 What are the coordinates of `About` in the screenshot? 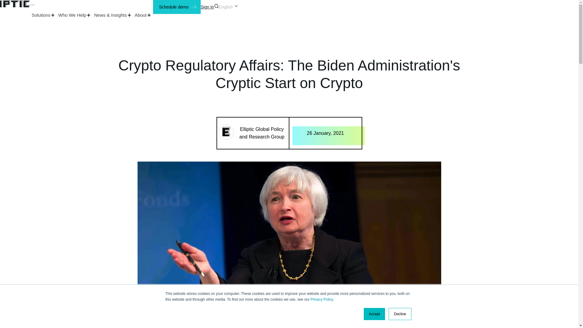 It's located at (143, 15).